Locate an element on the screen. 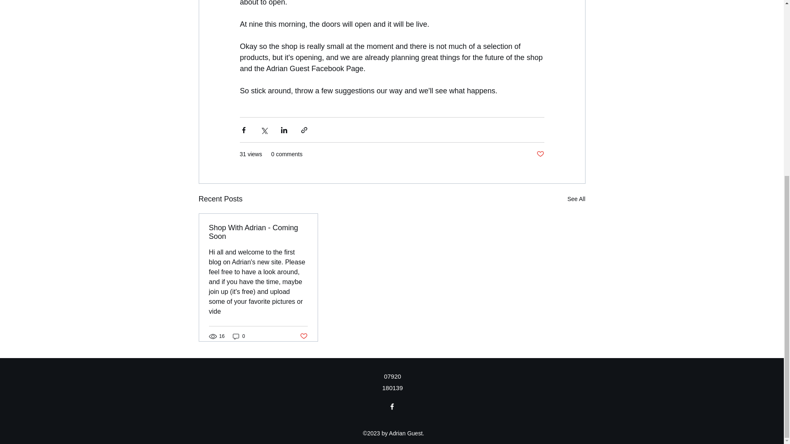 Image resolution: width=790 pixels, height=444 pixels. 0 is located at coordinates (239, 336).